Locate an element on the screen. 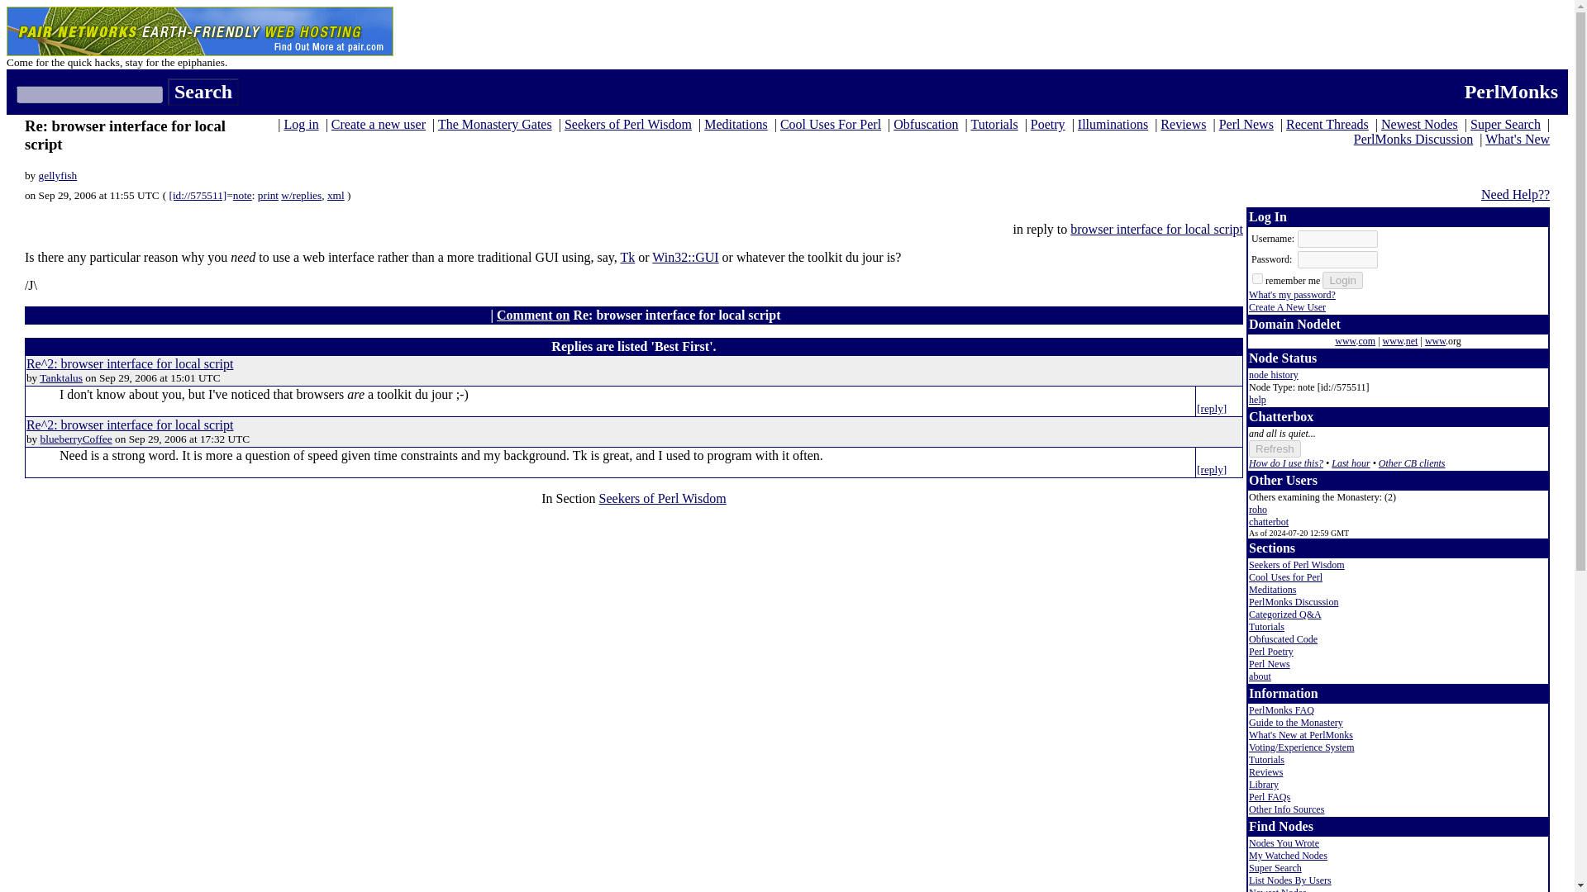 The width and height of the screenshot is (1587, 892). Perl News is located at coordinates (1246, 124).